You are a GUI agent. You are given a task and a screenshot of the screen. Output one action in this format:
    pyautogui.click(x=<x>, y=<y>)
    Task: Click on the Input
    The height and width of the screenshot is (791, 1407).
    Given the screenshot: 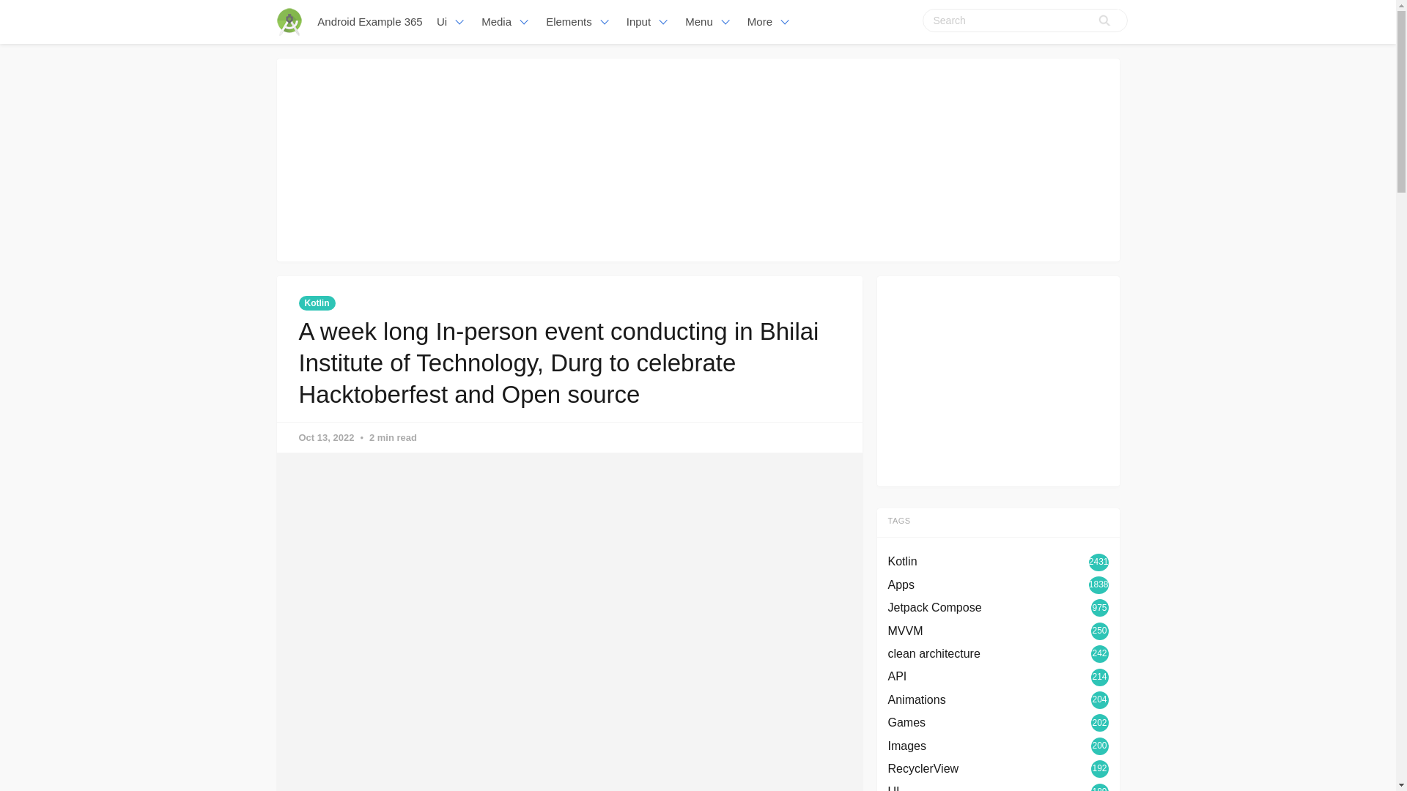 What is the action you would take?
    pyautogui.click(x=648, y=22)
    